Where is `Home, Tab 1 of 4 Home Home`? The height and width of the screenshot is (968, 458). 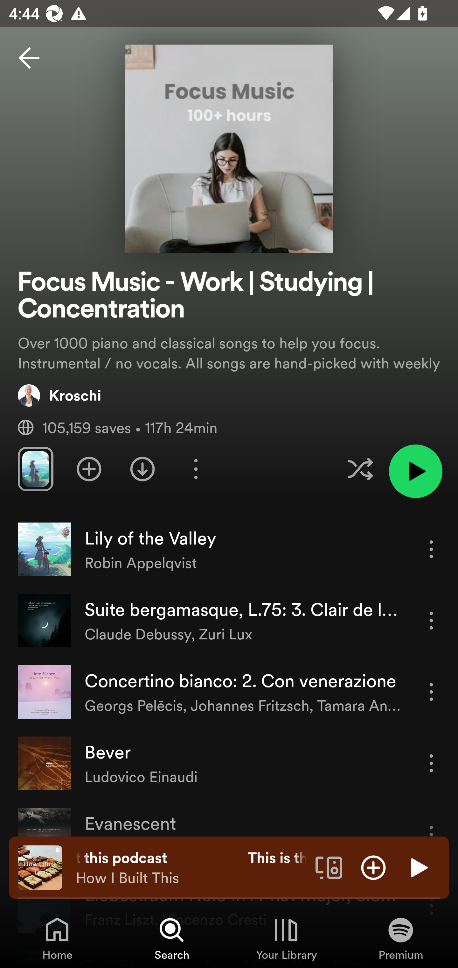
Home, Tab 1 of 4 Home Home is located at coordinates (57, 938).